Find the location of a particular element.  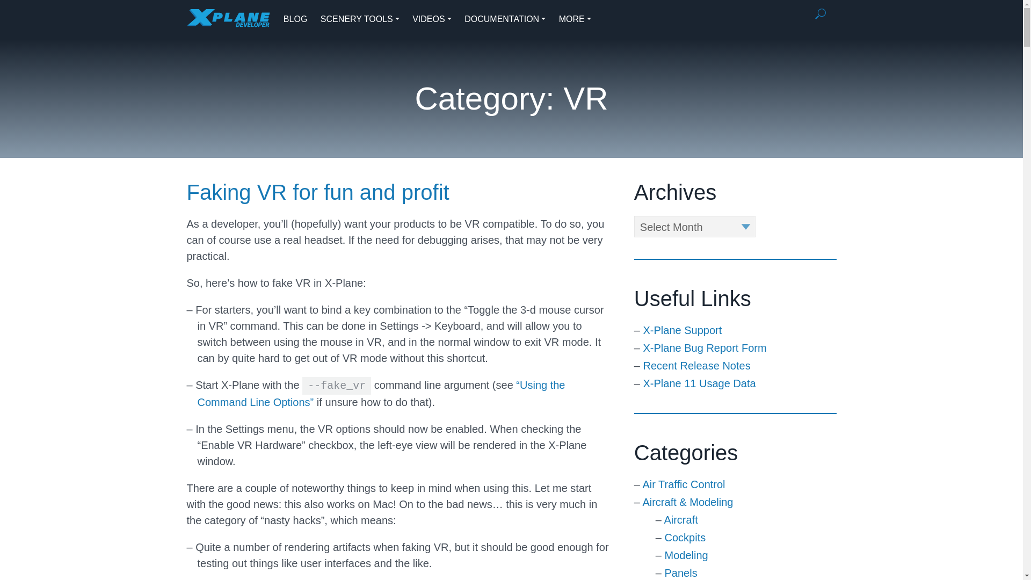

X-Plane Developer is located at coordinates (228, 18).